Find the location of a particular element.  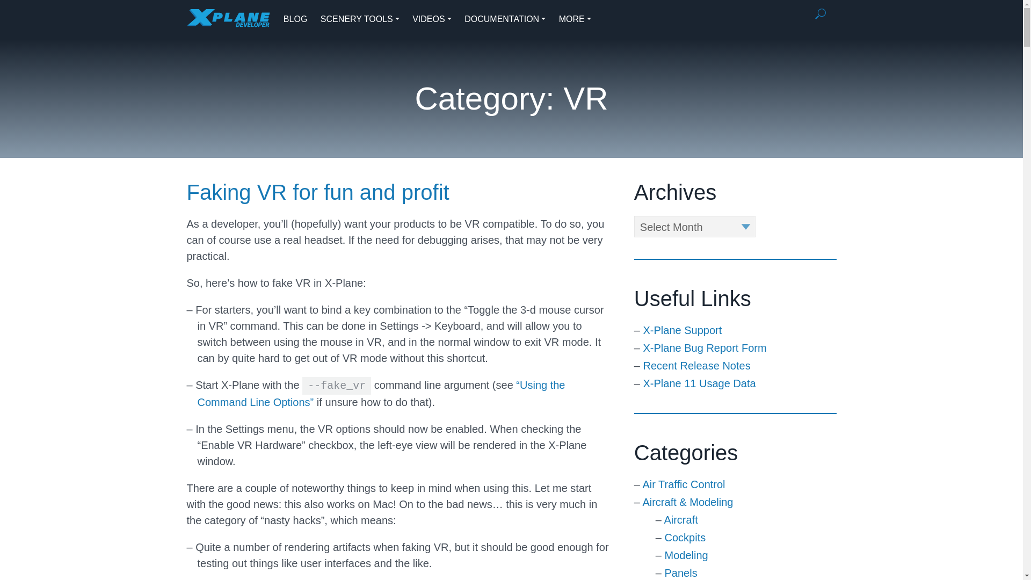

X-Plane Developer is located at coordinates (228, 18).